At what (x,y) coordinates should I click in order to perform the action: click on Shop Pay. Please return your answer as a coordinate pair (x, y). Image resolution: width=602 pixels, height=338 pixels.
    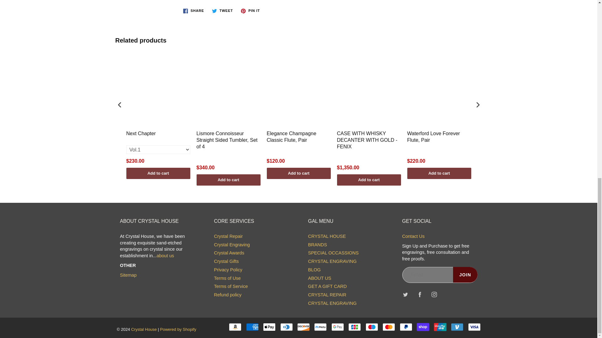
    Looking at the image, I should click on (423, 327).